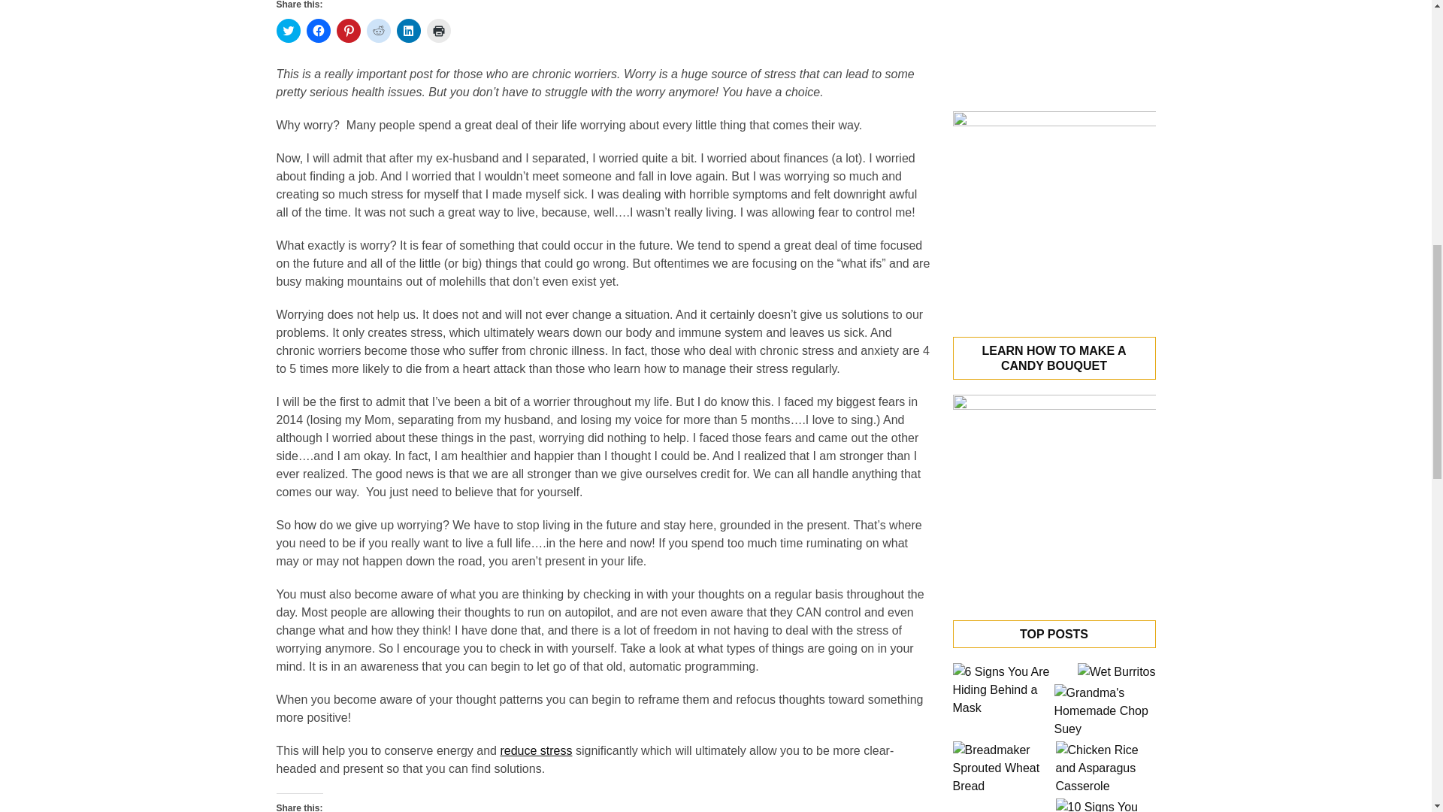  Describe the element at coordinates (379, 30) in the screenshot. I see `Click to share on Reddit` at that location.